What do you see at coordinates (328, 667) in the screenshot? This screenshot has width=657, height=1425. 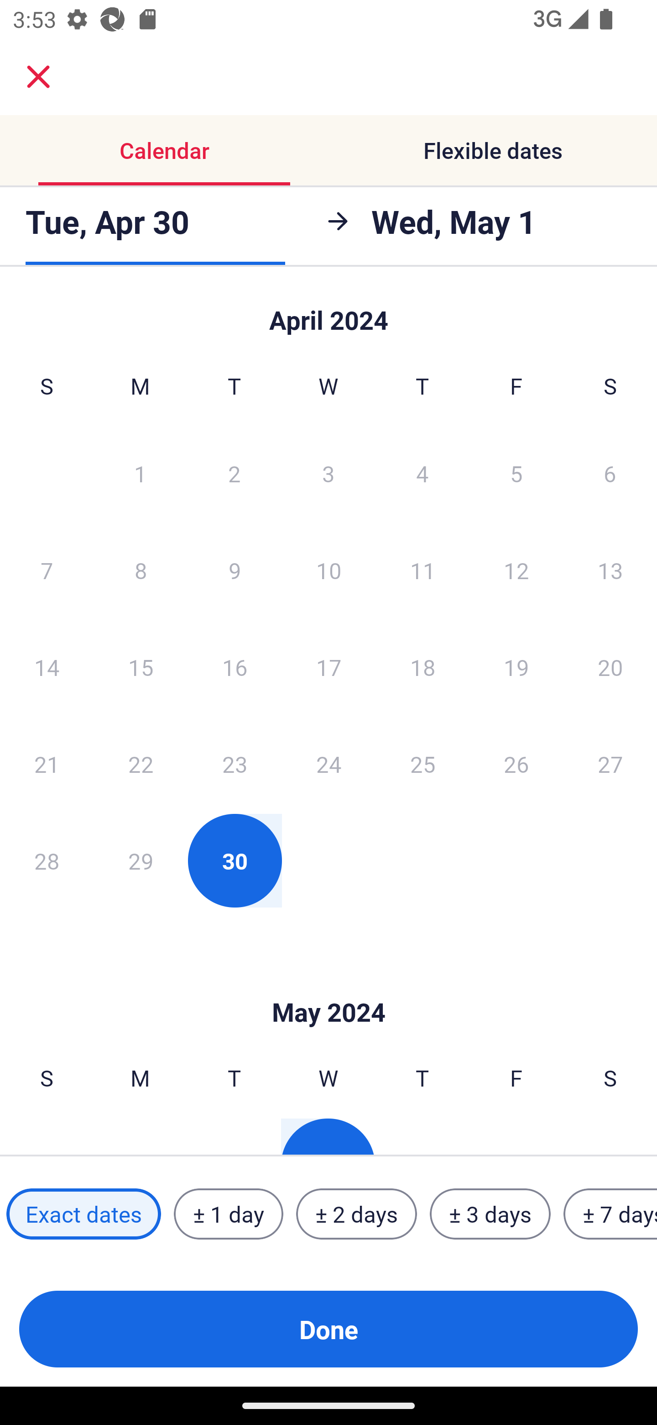 I see `17 Wednesday, April 17, 2024` at bounding box center [328, 667].